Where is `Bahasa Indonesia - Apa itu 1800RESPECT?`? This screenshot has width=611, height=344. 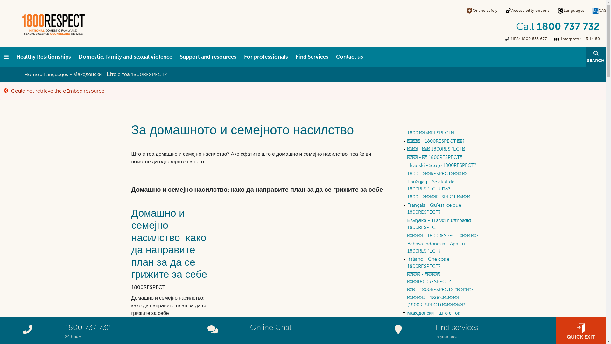
Bahasa Indonesia - Apa itu 1800RESPECT? is located at coordinates (436, 247).